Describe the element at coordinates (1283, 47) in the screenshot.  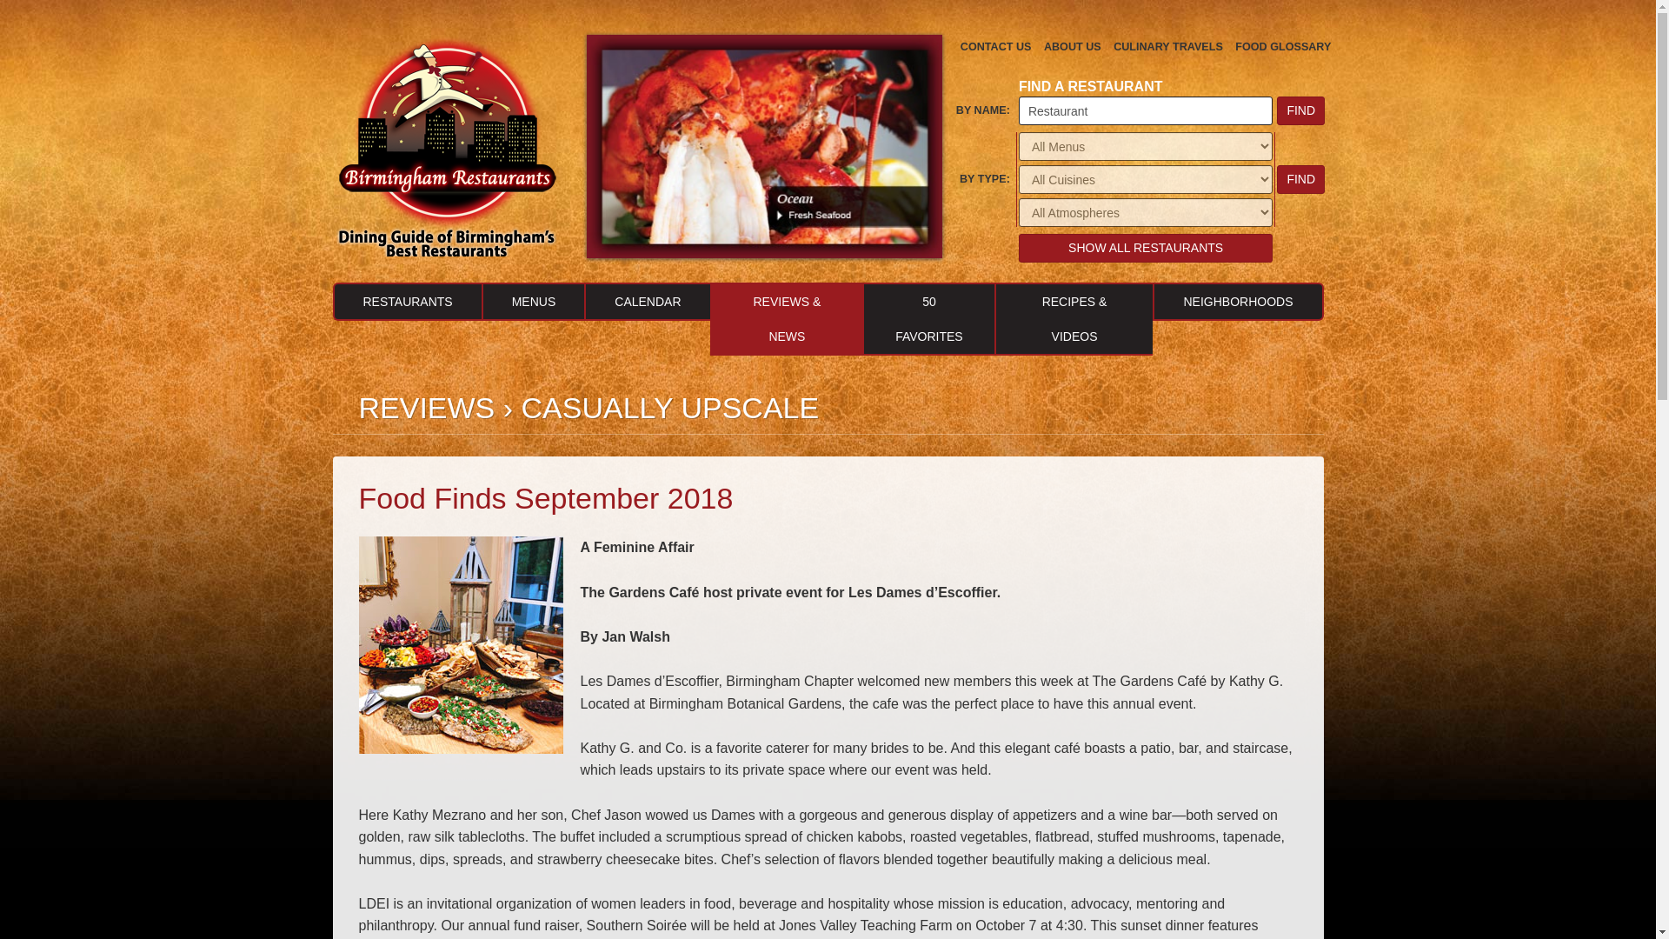
I see `FOOD GLOSSARY` at that location.